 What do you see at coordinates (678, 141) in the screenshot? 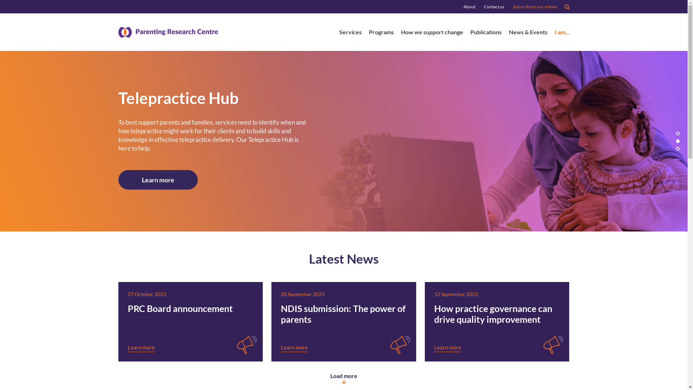
I see `2` at bounding box center [678, 141].